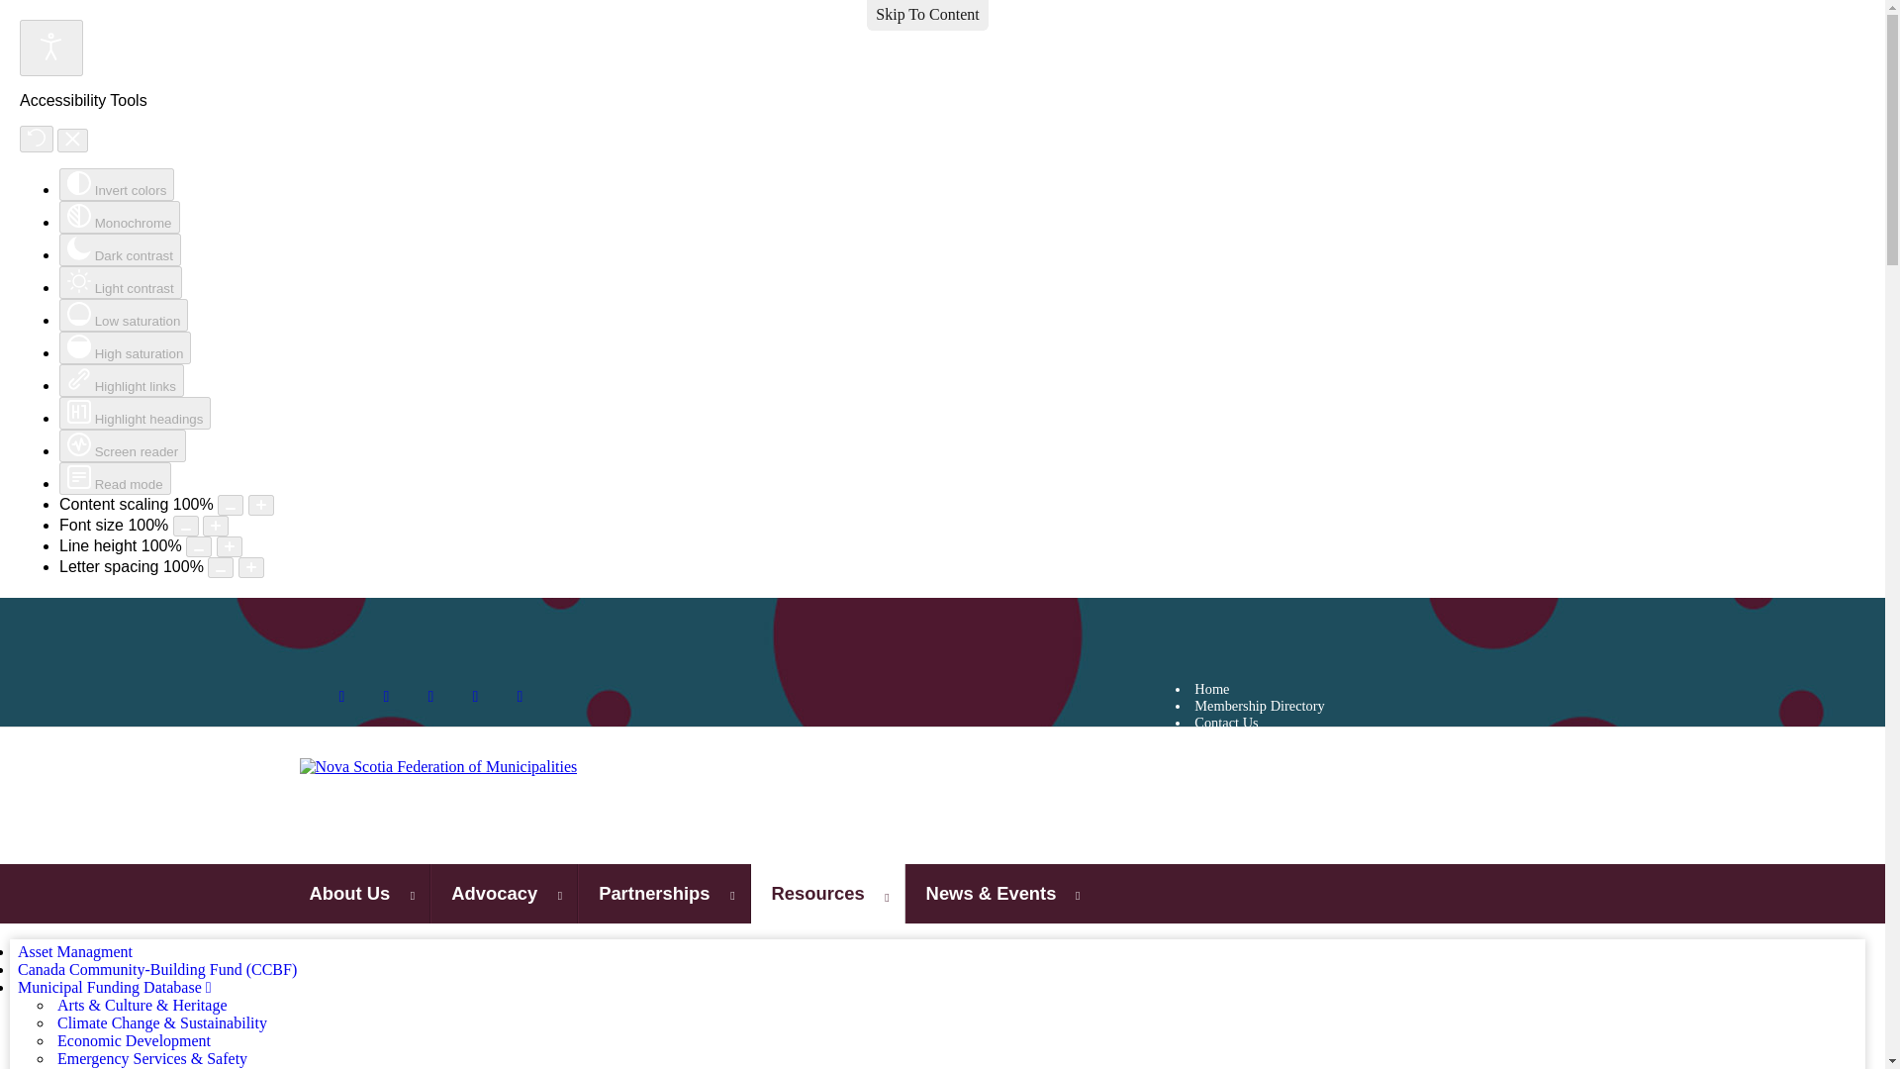  I want to click on Monochrome, so click(119, 218).